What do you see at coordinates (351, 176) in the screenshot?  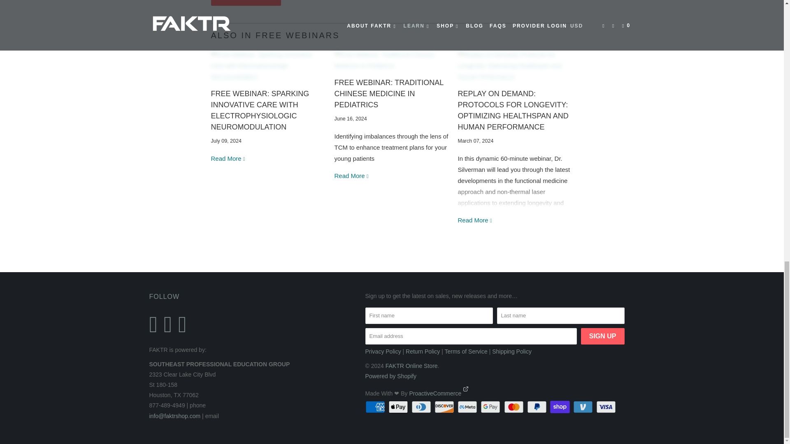 I see `Free Webinar: Traditional Chinese Medicine in Pediatrics` at bounding box center [351, 176].